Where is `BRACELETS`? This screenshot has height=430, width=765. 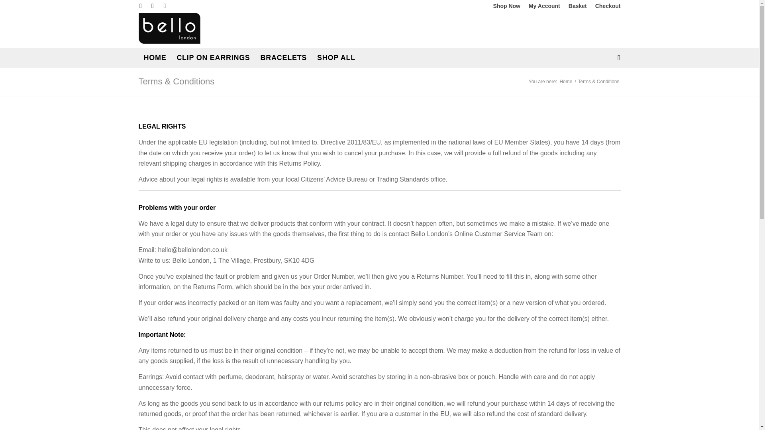
BRACELETS is located at coordinates (284, 57).